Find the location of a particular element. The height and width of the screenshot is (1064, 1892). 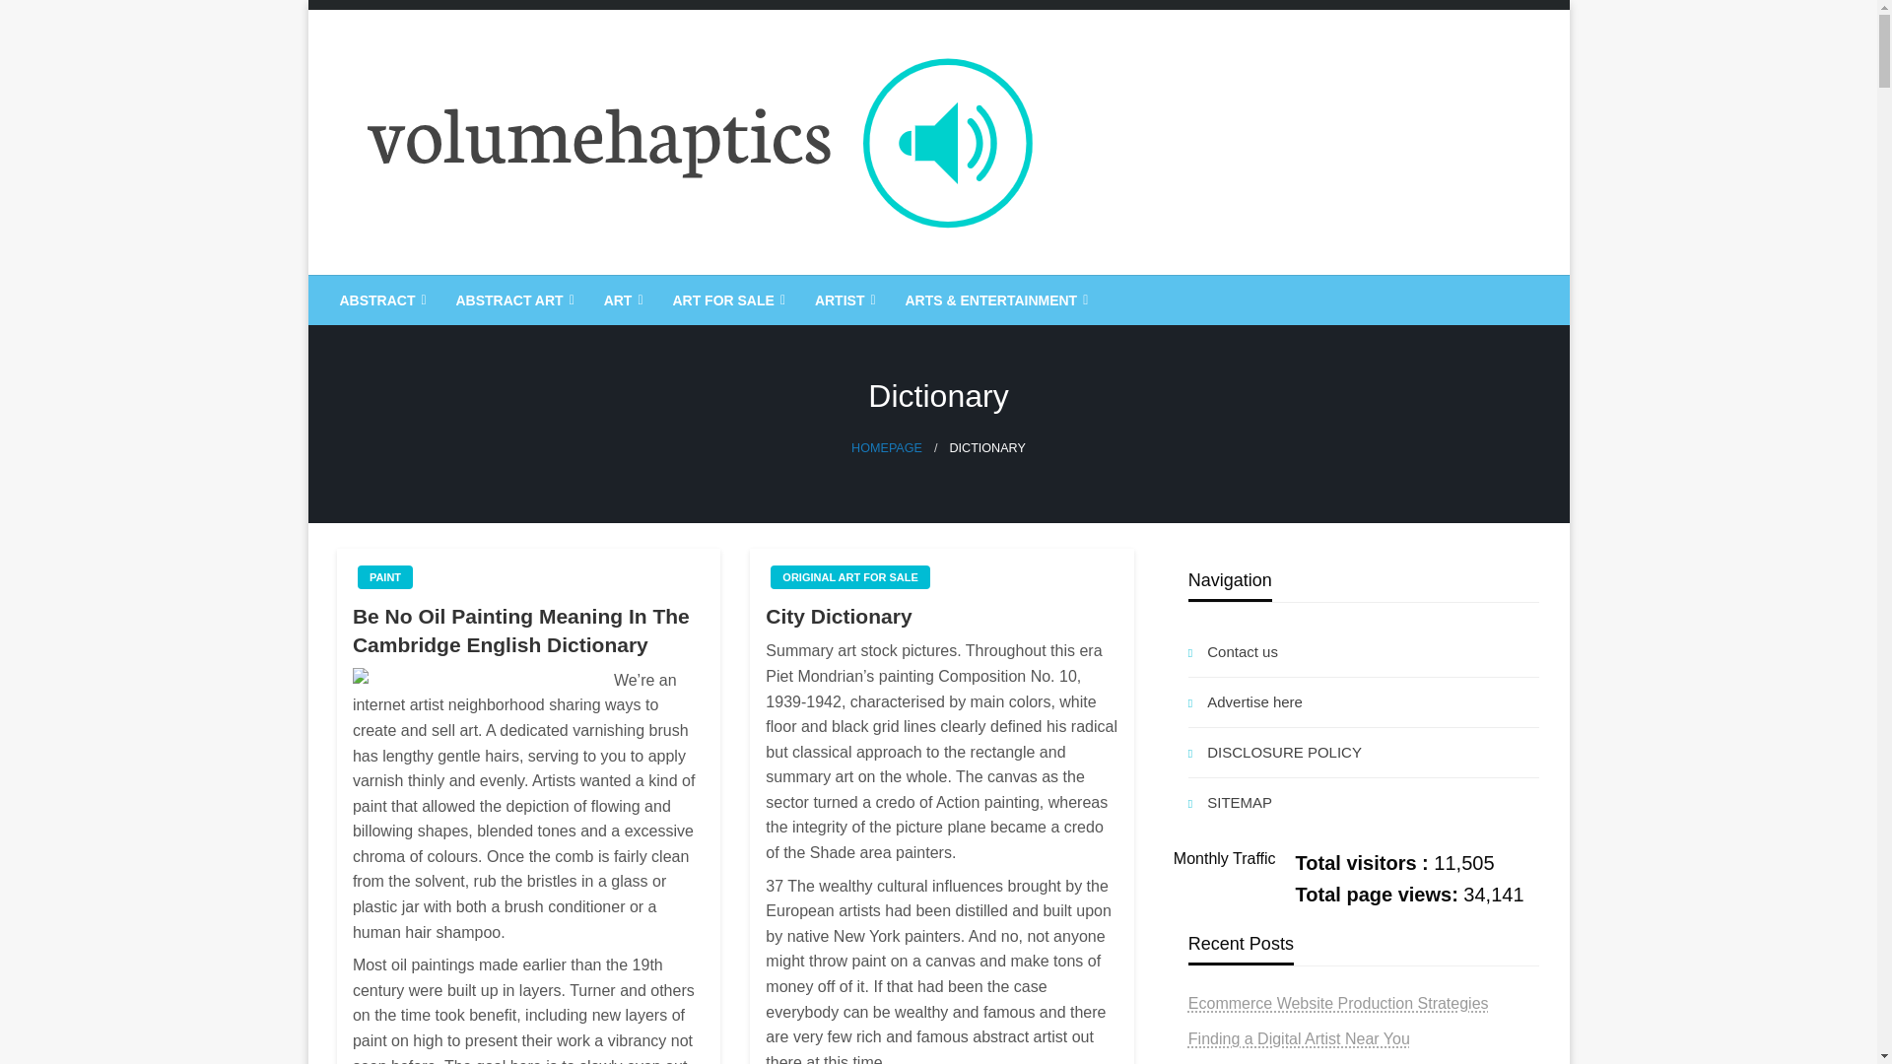

ABSTRACT ART is located at coordinates (512, 299).